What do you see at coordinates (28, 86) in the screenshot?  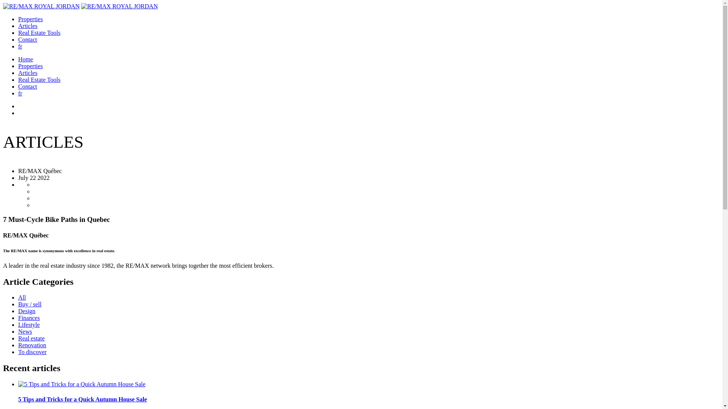 I see `Contact` at bounding box center [28, 86].